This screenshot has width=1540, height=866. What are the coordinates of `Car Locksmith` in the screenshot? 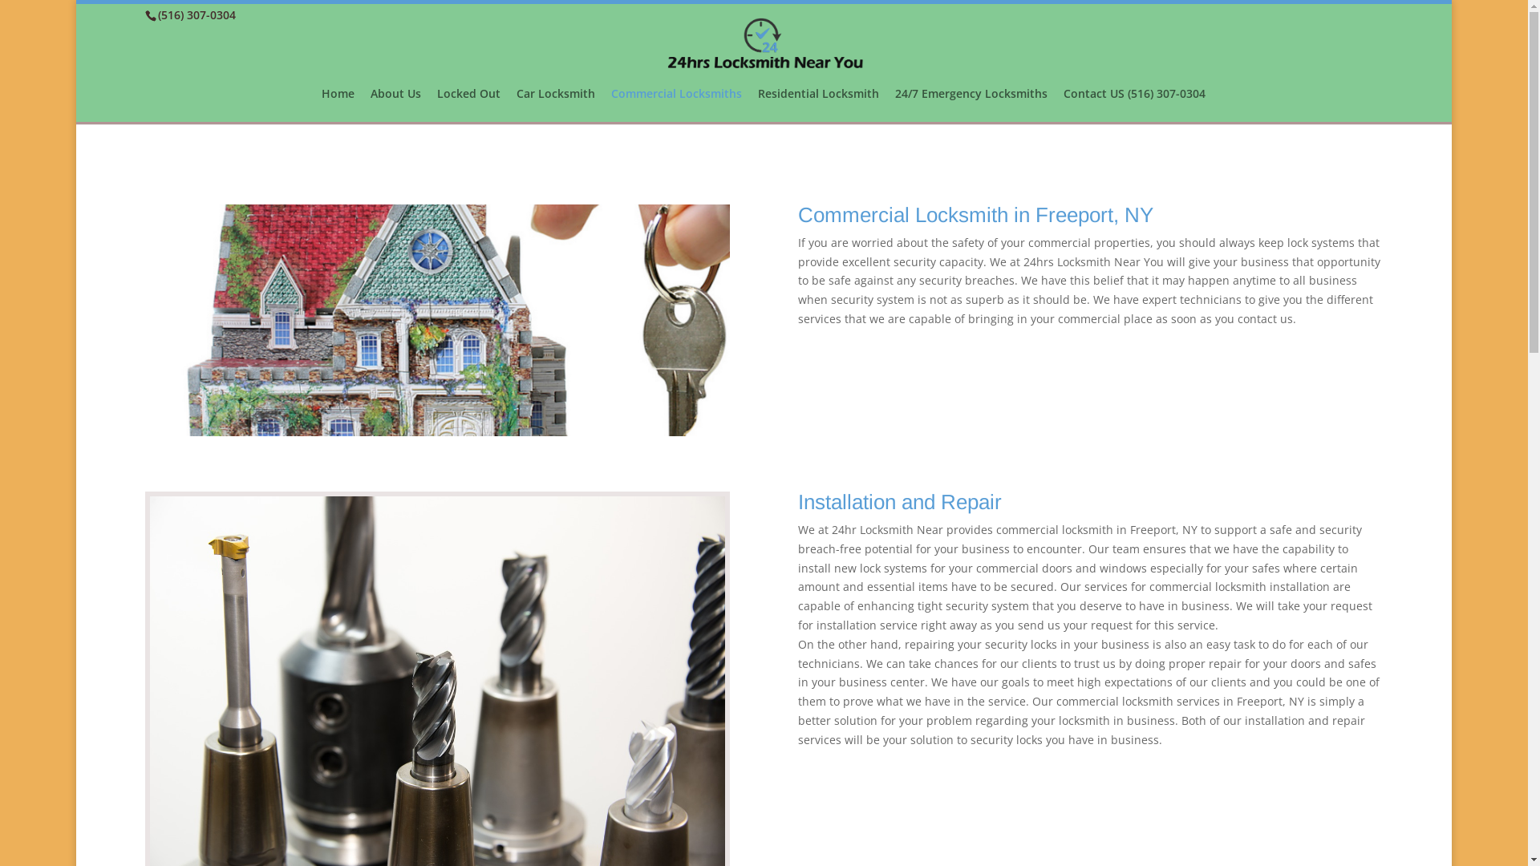 It's located at (556, 105).